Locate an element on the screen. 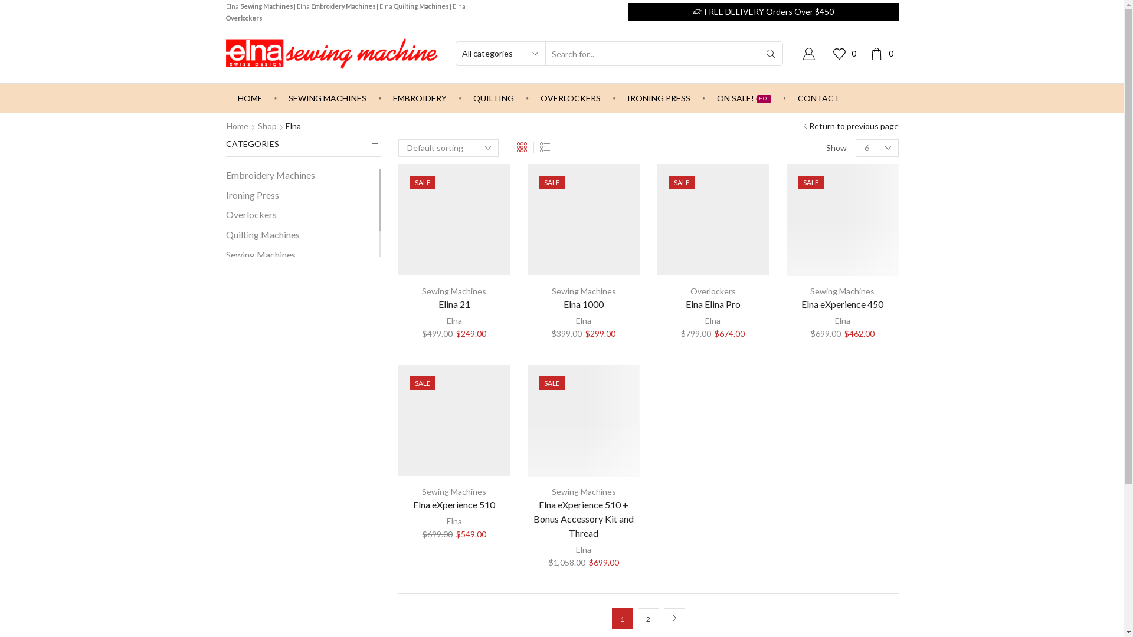  Sewing Machines is located at coordinates (260, 255).